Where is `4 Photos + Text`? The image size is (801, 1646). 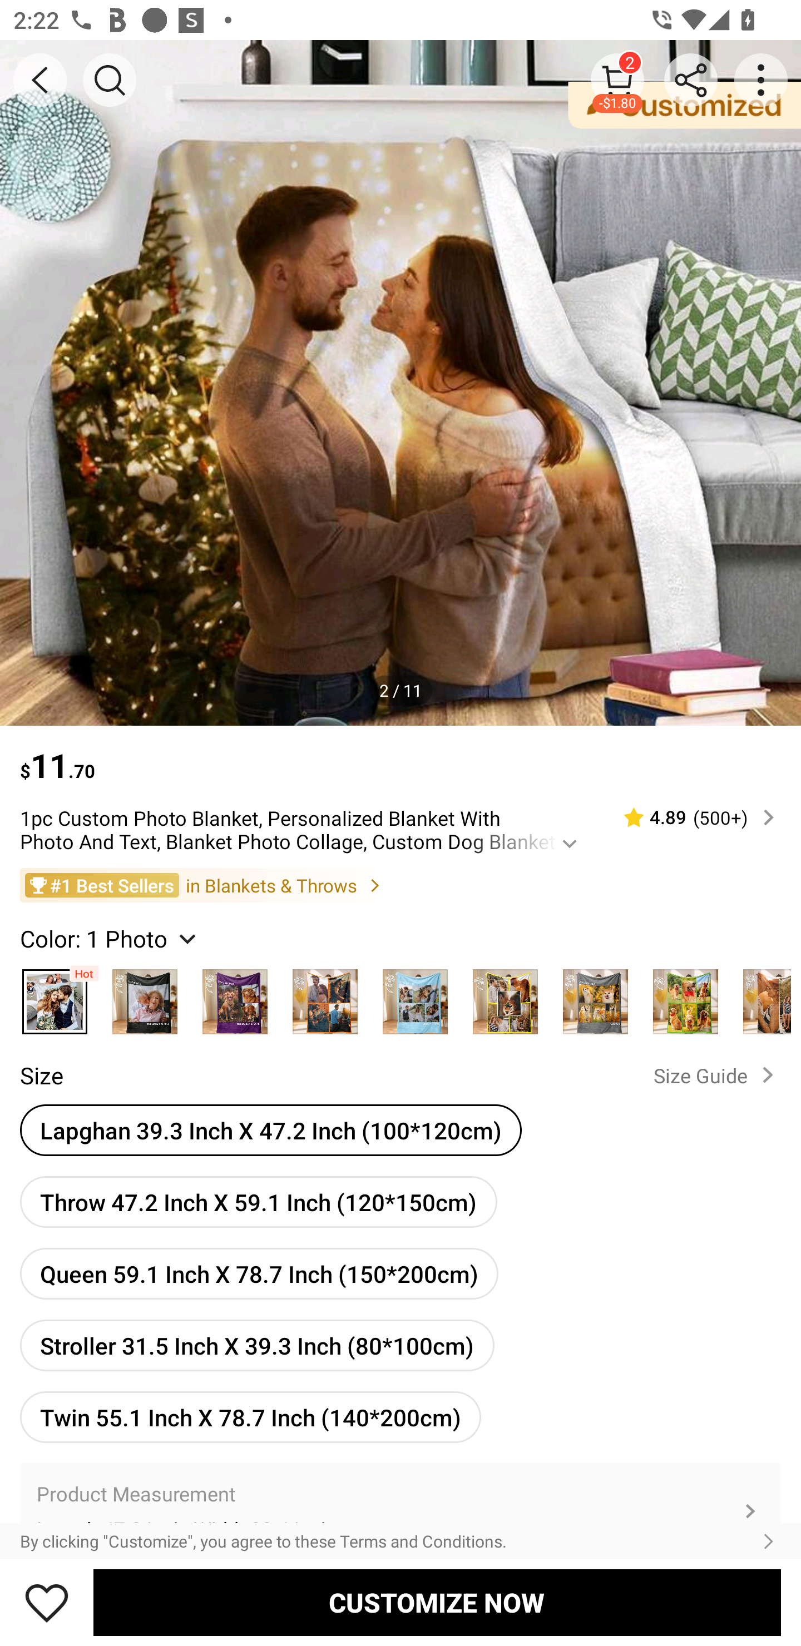 4 Photos + Text is located at coordinates (415, 996).